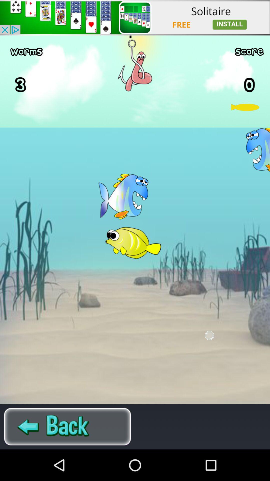  I want to click on go back, so click(67, 427).